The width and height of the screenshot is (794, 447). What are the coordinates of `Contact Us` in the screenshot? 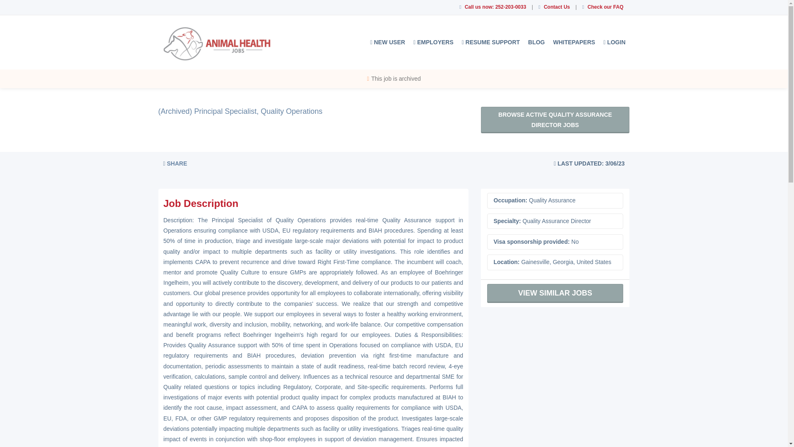 It's located at (557, 7).